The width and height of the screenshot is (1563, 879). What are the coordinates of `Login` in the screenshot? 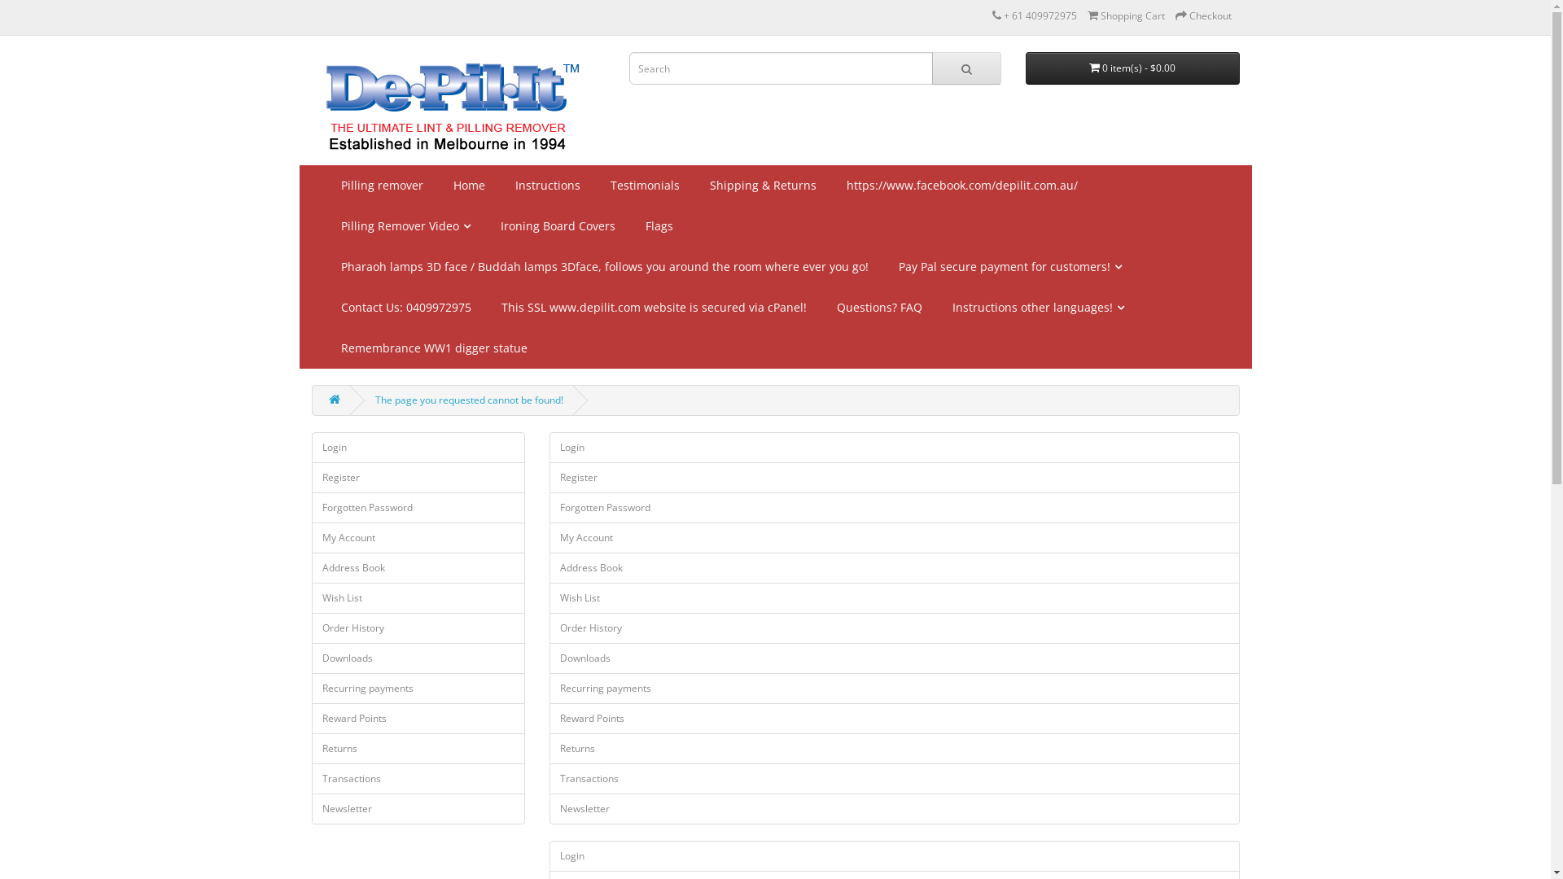 It's located at (895, 856).